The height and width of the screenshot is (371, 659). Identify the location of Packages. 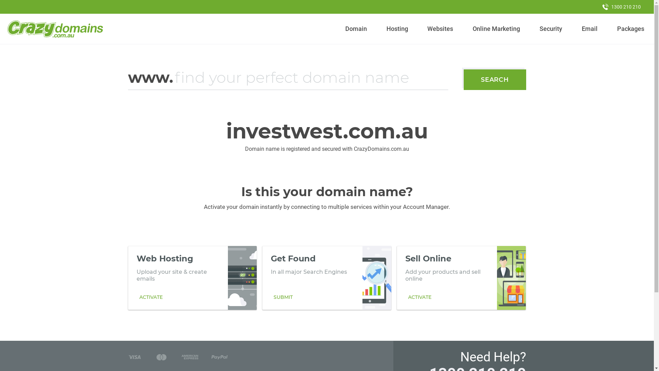
(631, 29).